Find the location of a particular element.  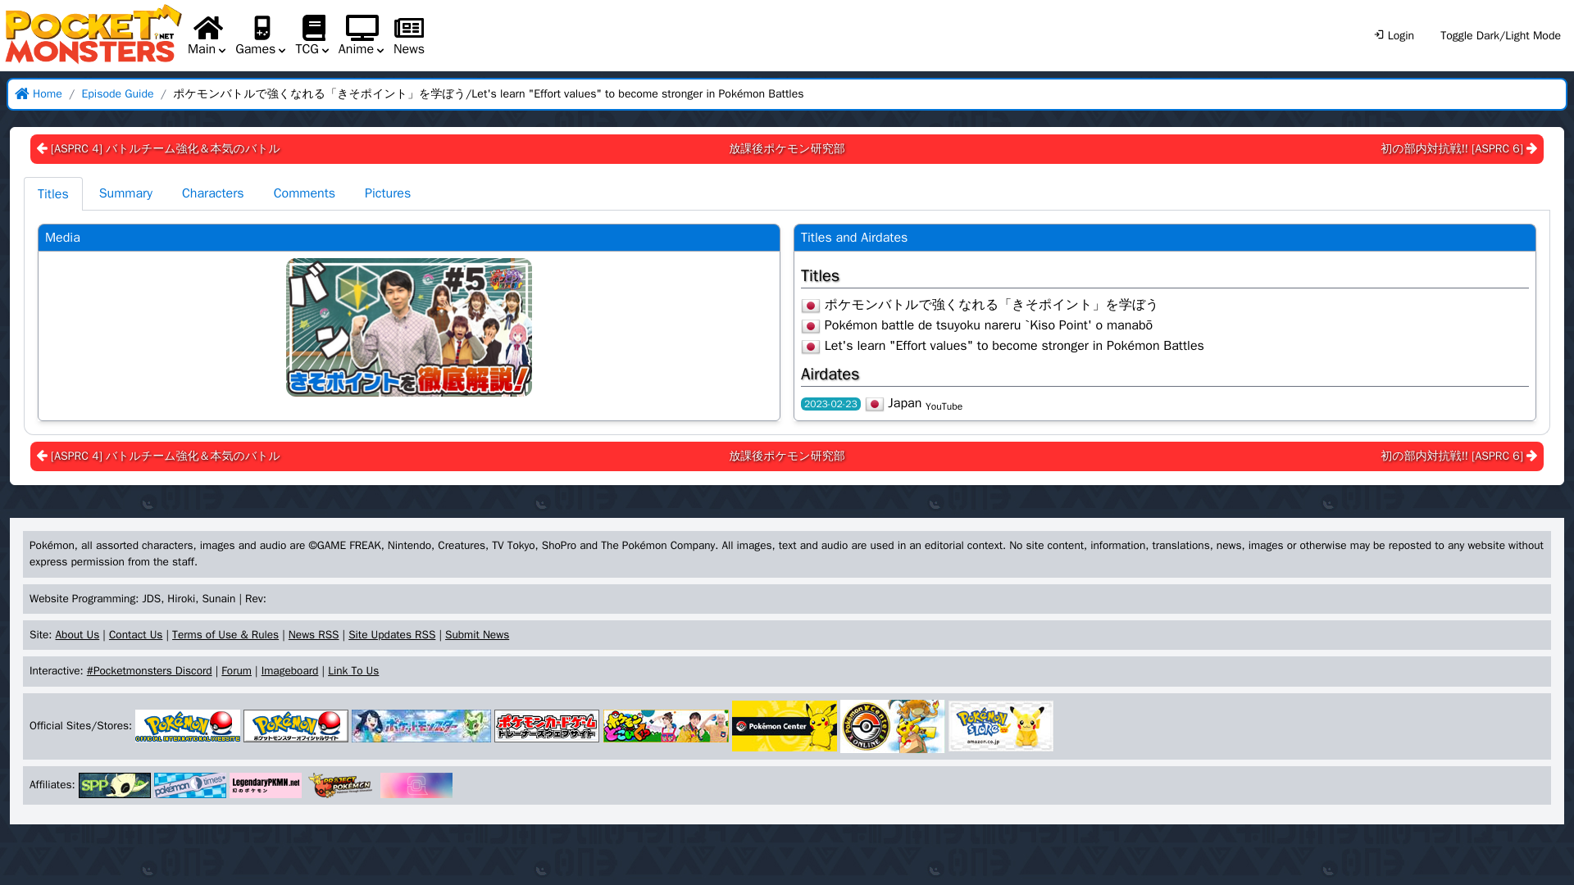

Japan is located at coordinates (810, 347).